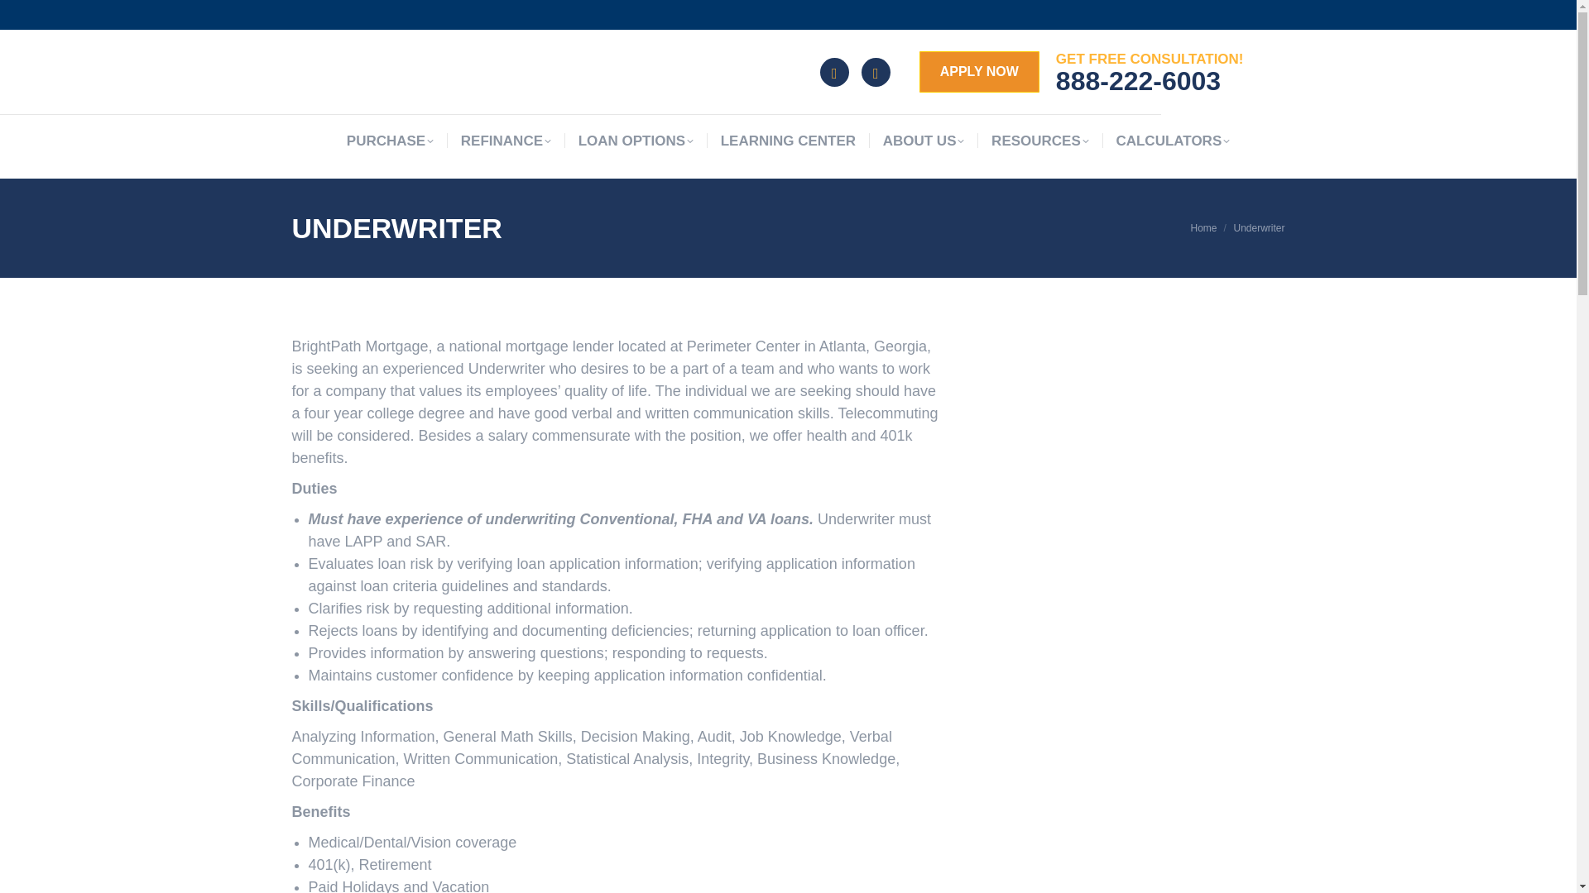 This screenshot has height=893, width=1589. Describe the element at coordinates (506, 141) in the screenshot. I see `REFINANCE` at that location.